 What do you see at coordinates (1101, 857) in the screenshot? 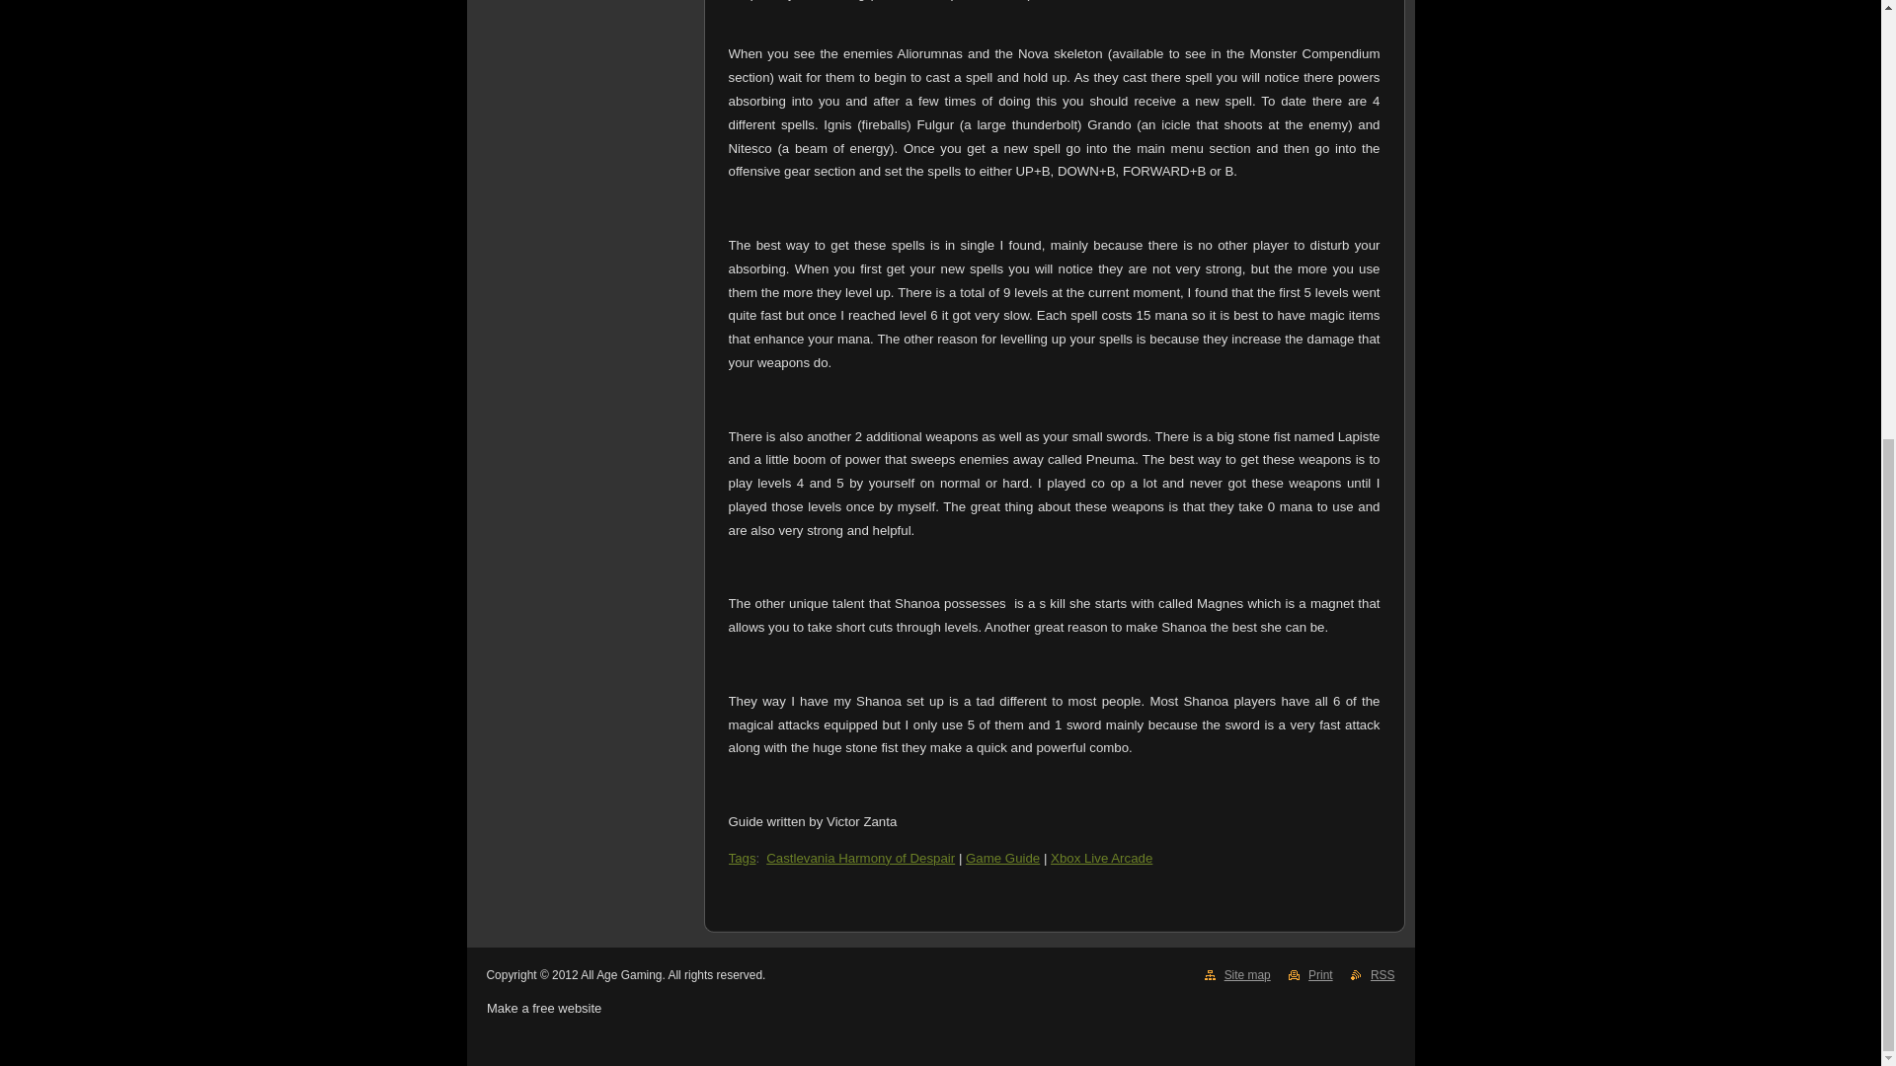
I see `Xbox Live Arcade` at bounding box center [1101, 857].